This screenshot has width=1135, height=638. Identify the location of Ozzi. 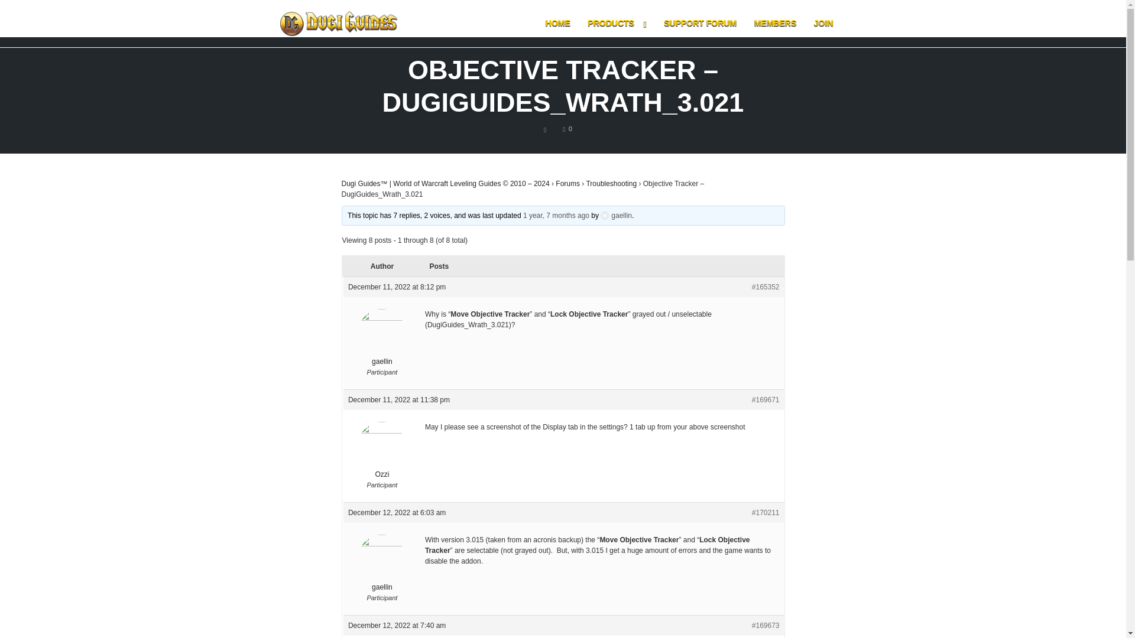
(567, 128).